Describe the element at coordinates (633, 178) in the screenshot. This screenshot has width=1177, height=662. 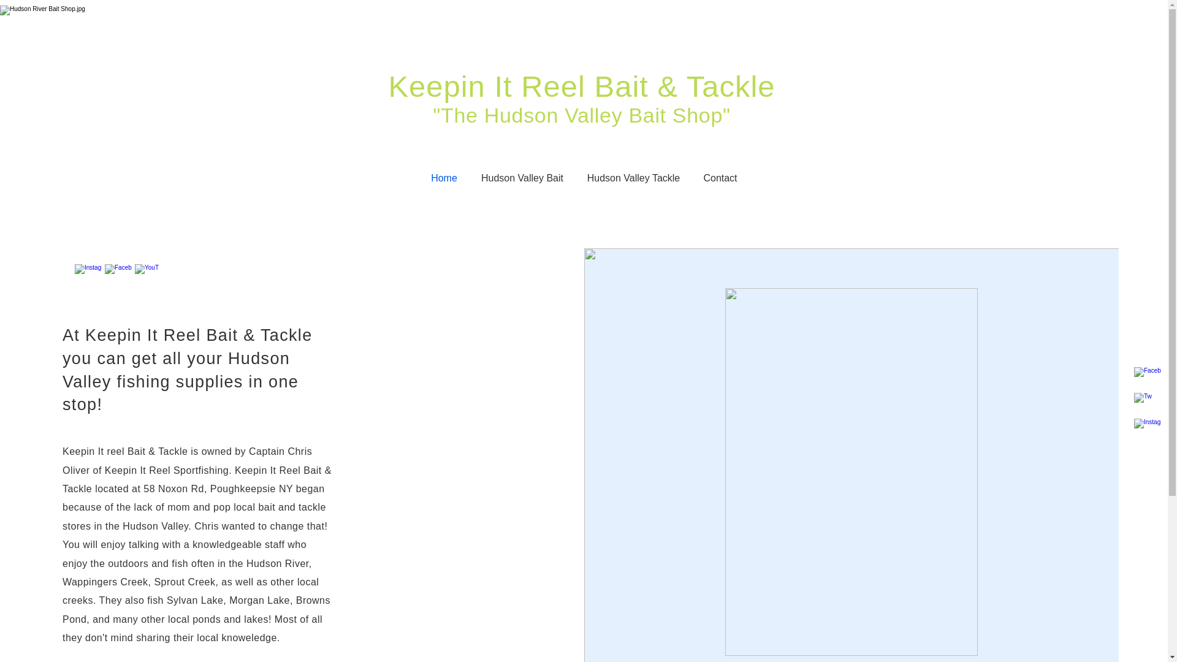
I see `Hudson Valley Tackle` at that location.